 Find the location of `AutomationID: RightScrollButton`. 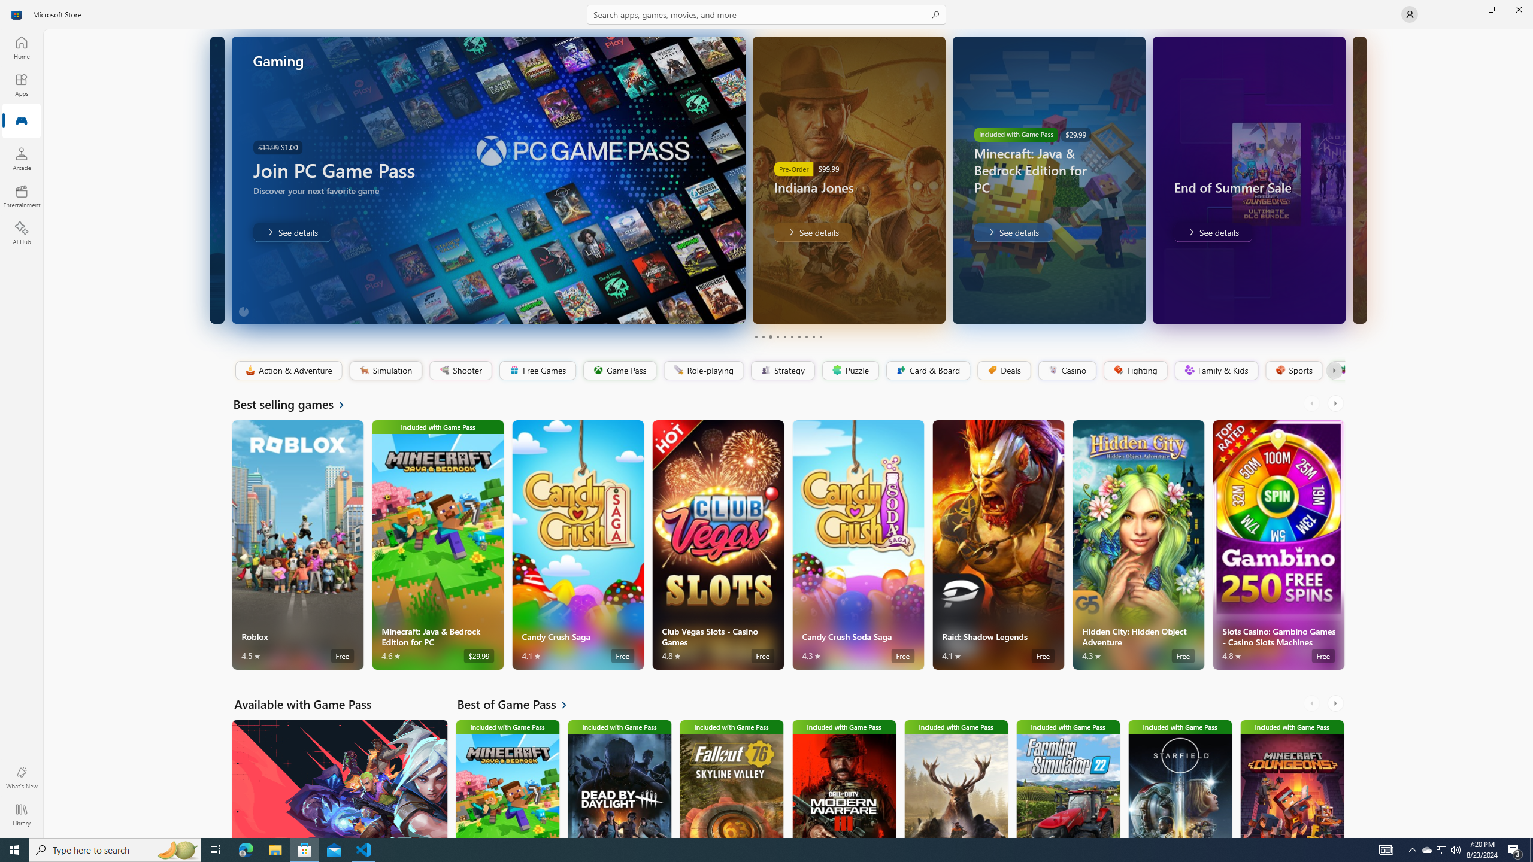

AutomationID: RightScrollButton is located at coordinates (1337, 703).